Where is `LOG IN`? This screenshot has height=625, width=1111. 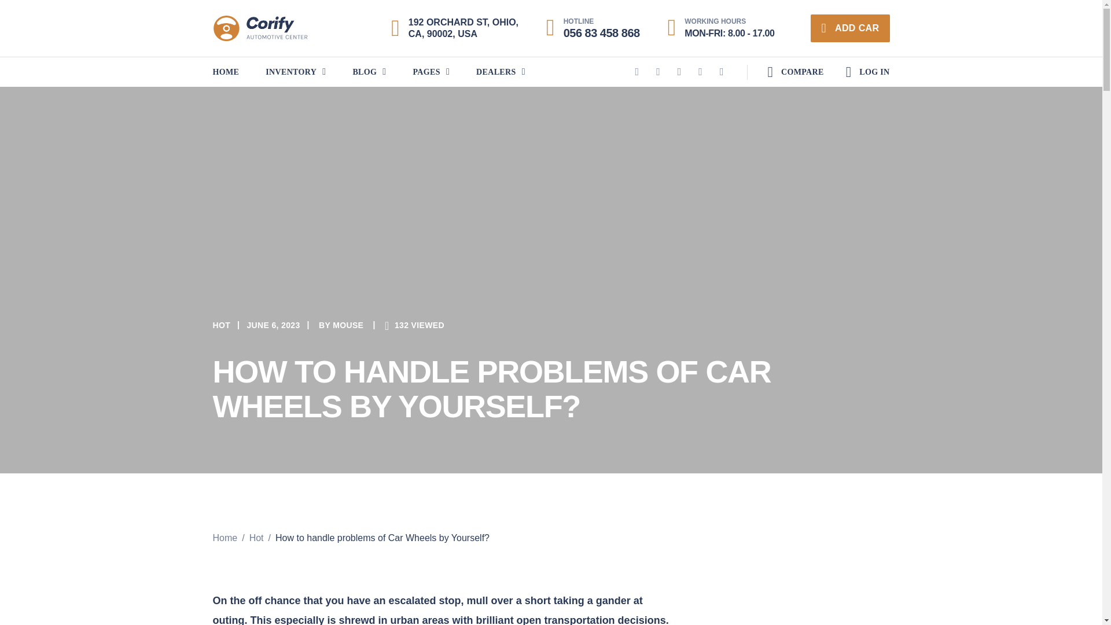 LOG IN is located at coordinates (867, 72).